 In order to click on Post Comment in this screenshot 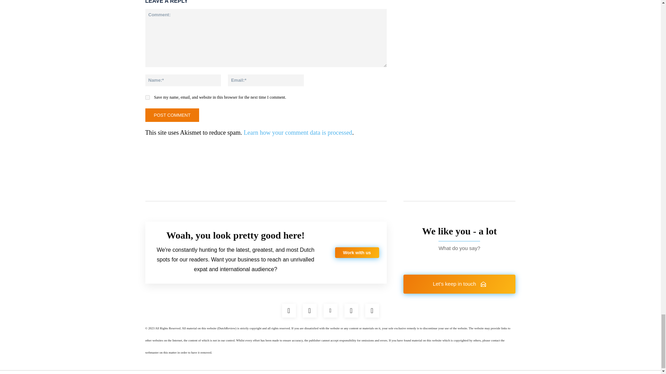, I will do `click(172, 115)`.